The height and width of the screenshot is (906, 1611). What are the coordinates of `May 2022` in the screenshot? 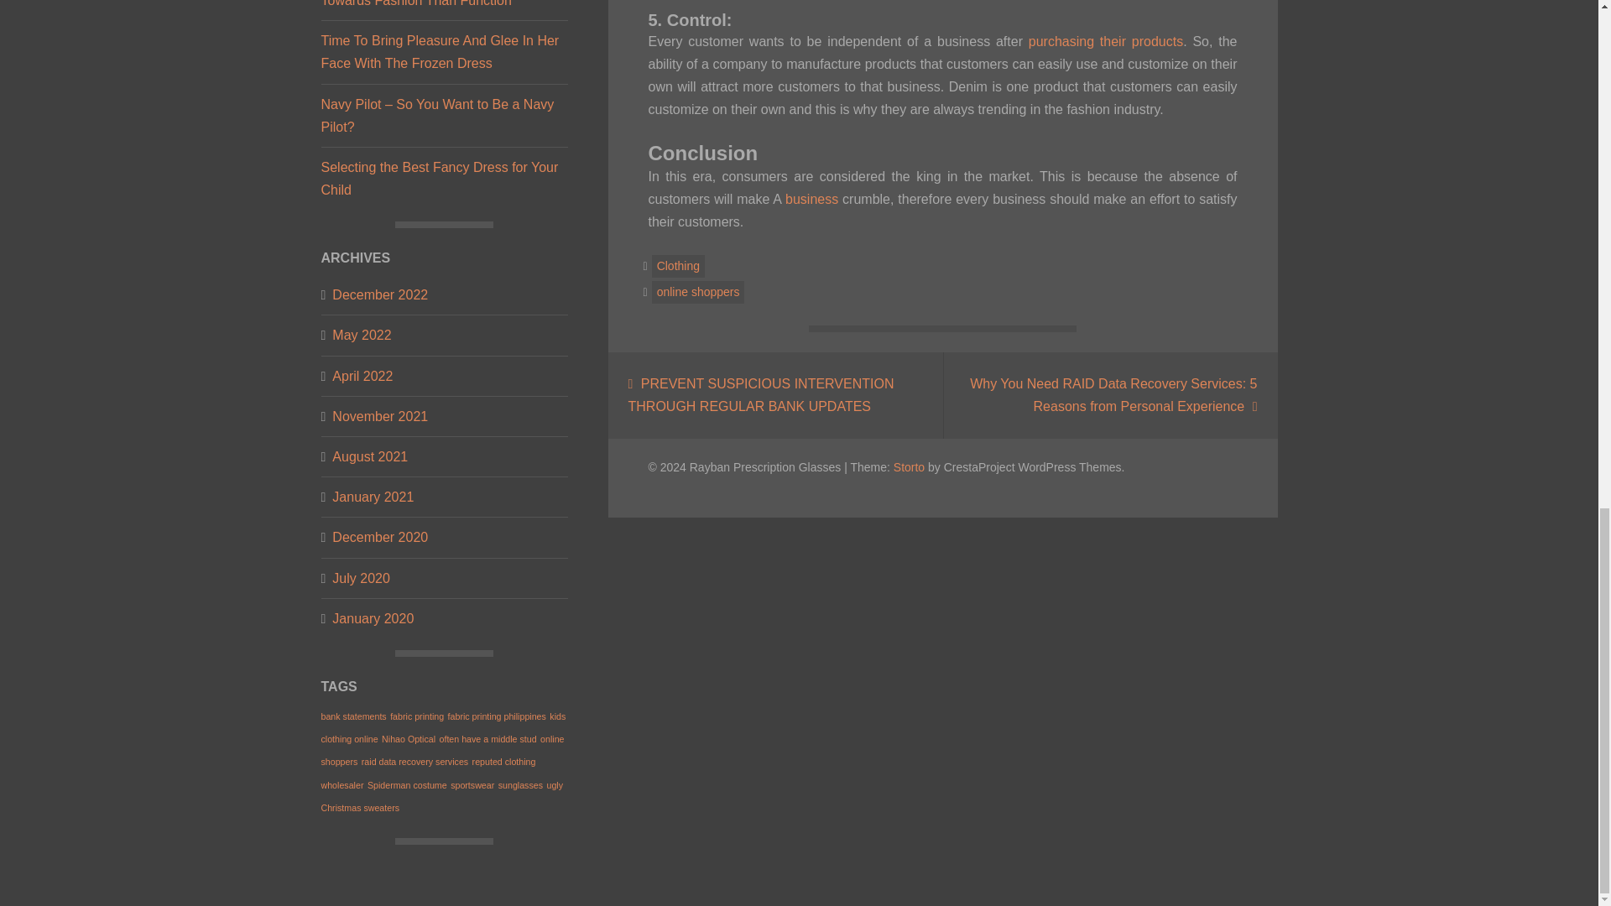 It's located at (361, 334).